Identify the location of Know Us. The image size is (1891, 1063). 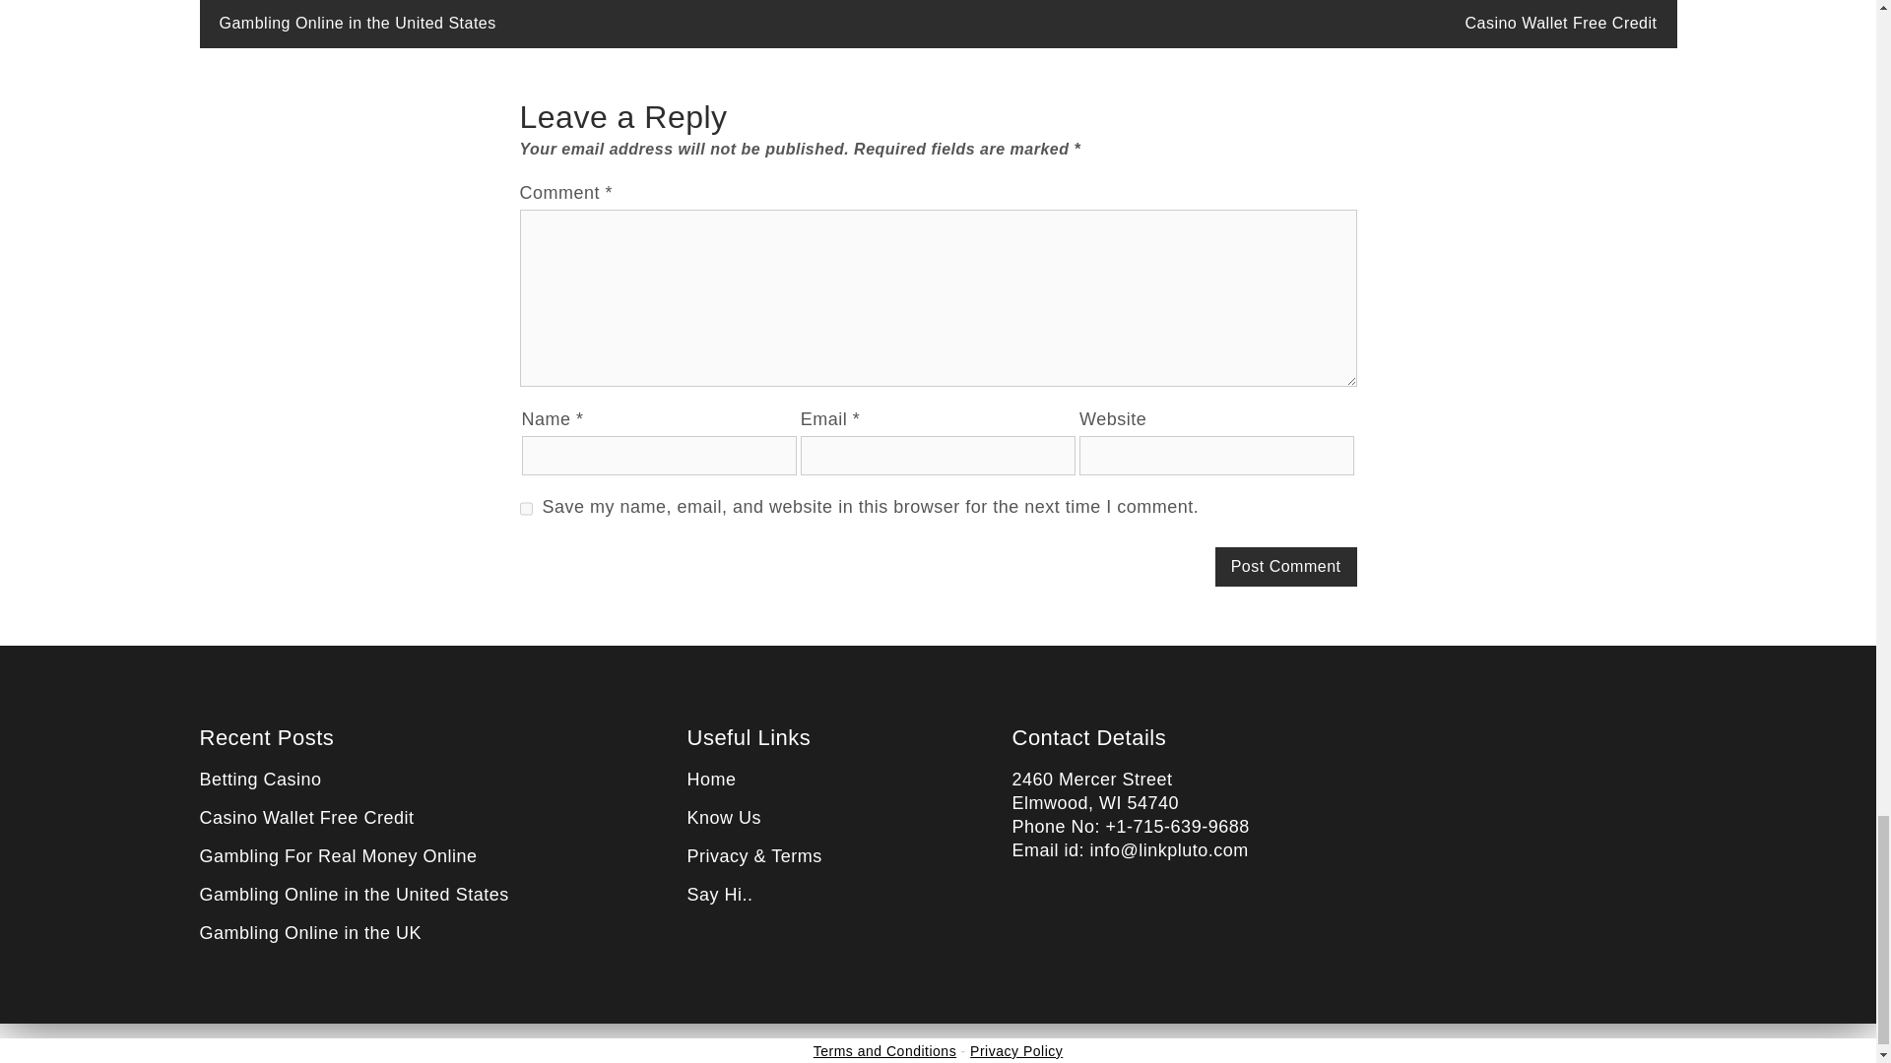
(725, 817).